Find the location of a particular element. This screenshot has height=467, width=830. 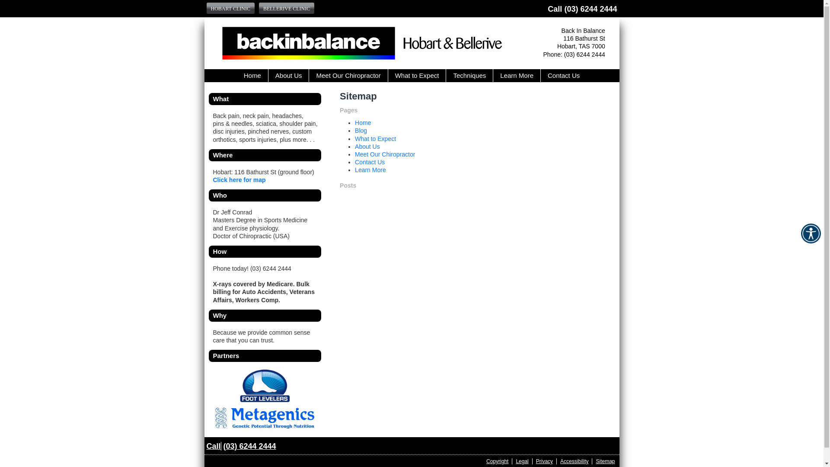

Contact Us is located at coordinates (564, 76).